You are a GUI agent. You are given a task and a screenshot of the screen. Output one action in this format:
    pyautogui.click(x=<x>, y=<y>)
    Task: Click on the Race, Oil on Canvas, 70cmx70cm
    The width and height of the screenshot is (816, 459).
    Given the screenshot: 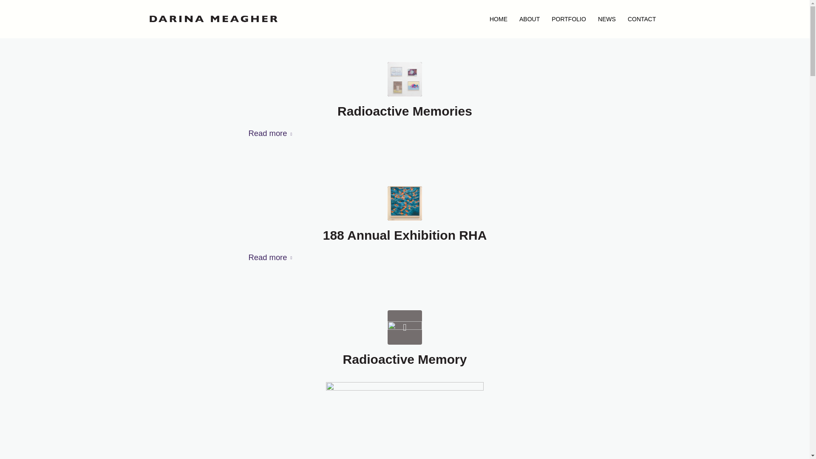 What is the action you would take?
    pyautogui.click(x=405, y=203)
    